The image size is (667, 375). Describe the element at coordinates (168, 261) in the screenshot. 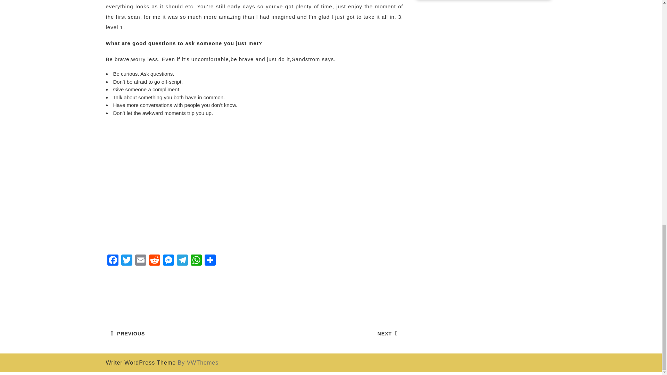

I see `Messenger` at that location.